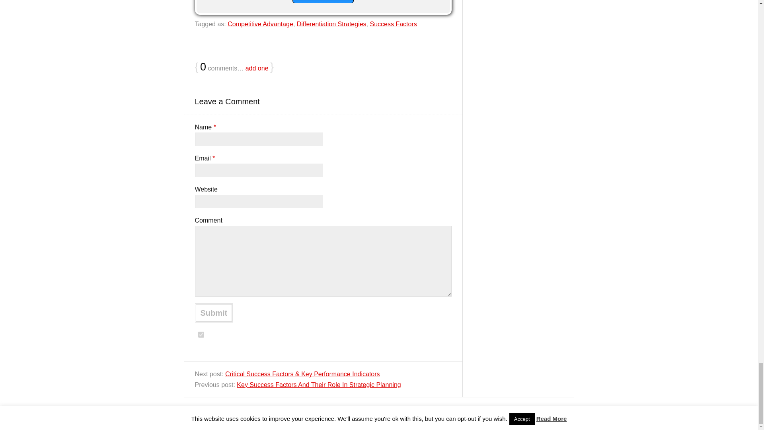  I want to click on Sign Me Up!, so click(323, 2).